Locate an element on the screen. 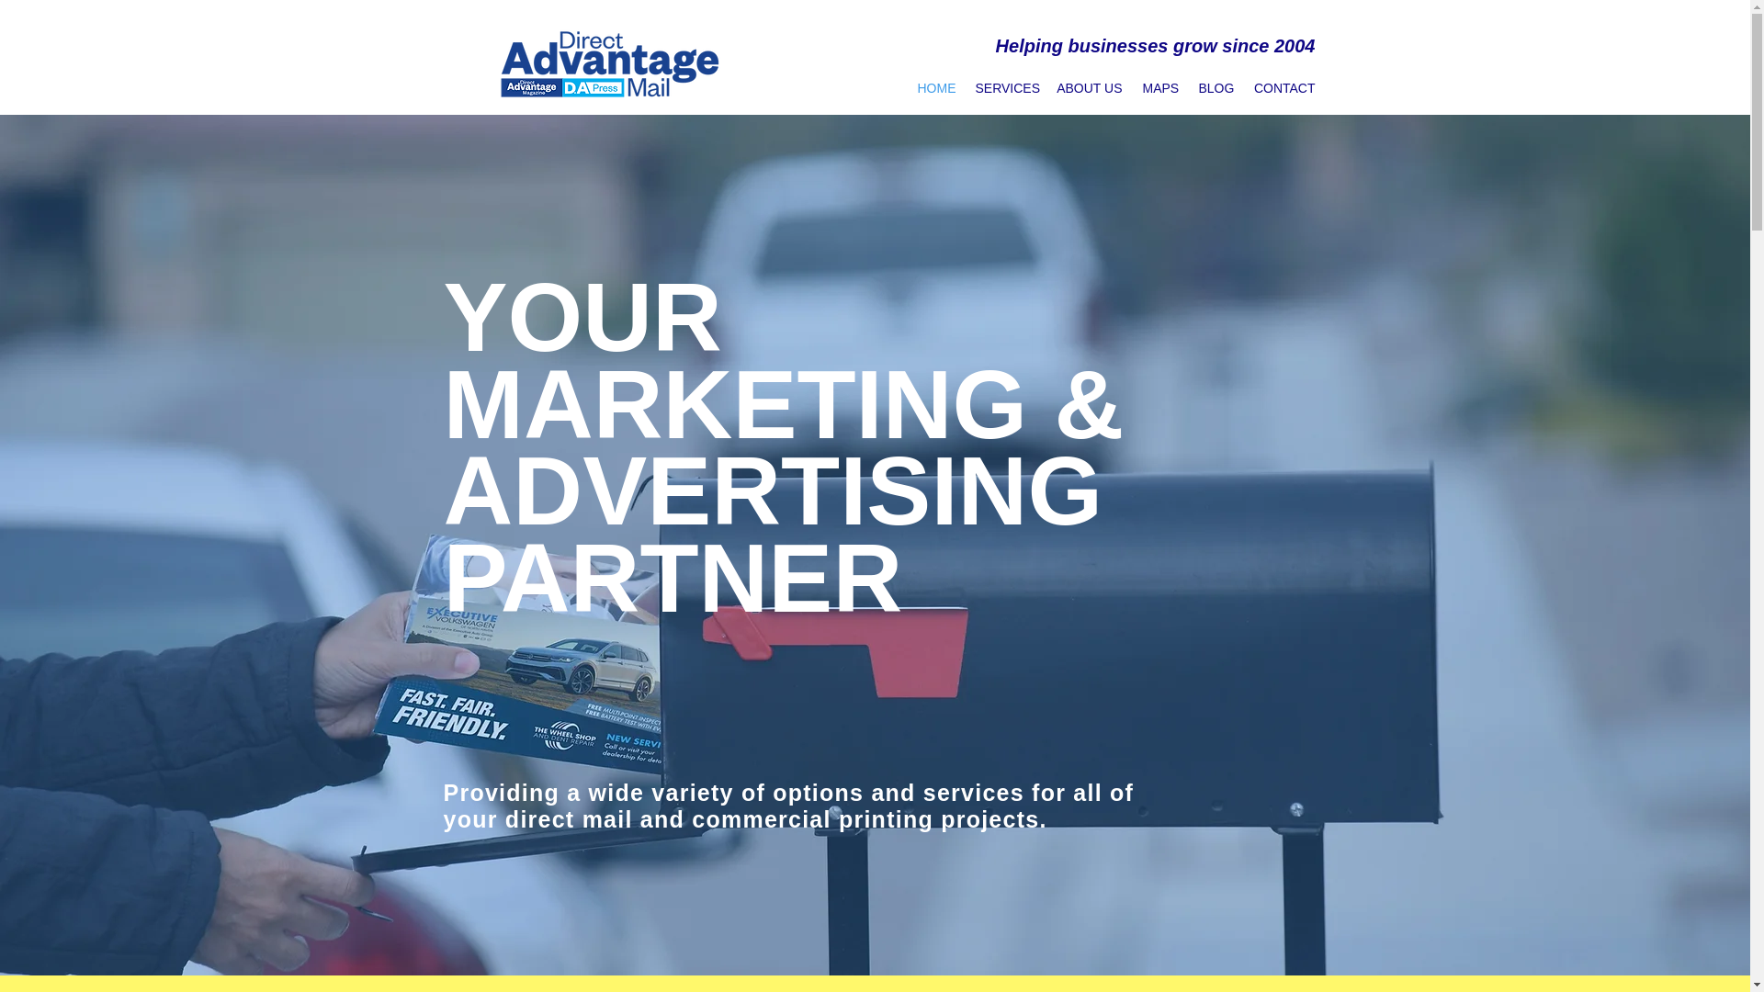  BLOG is located at coordinates (1216, 88).